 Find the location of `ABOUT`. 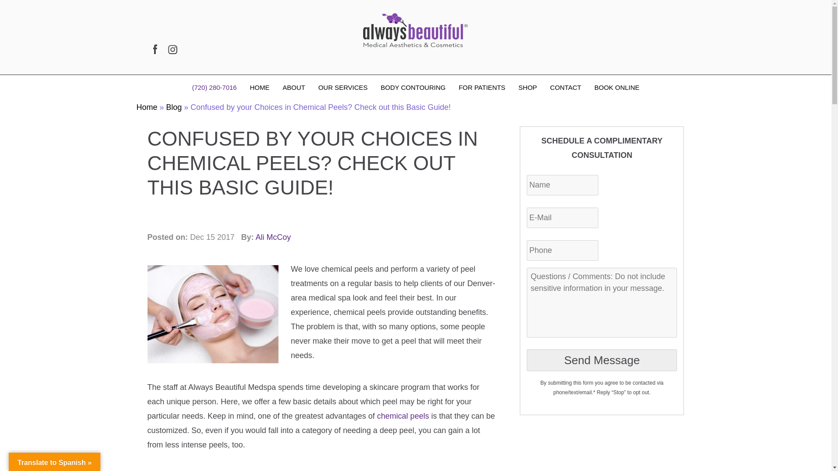

ABOUT is located at coordinates (293, 87).